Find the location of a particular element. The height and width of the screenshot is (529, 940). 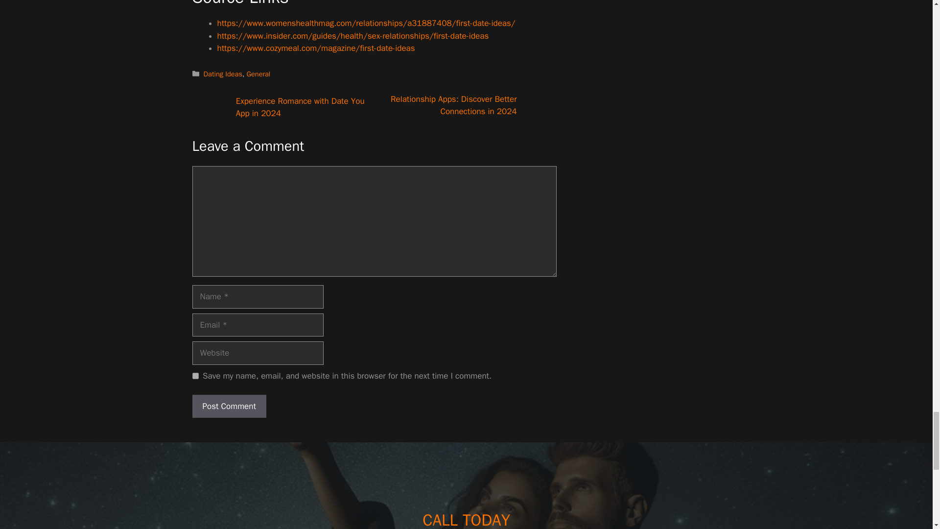

General is located at coordinates (258, 73).